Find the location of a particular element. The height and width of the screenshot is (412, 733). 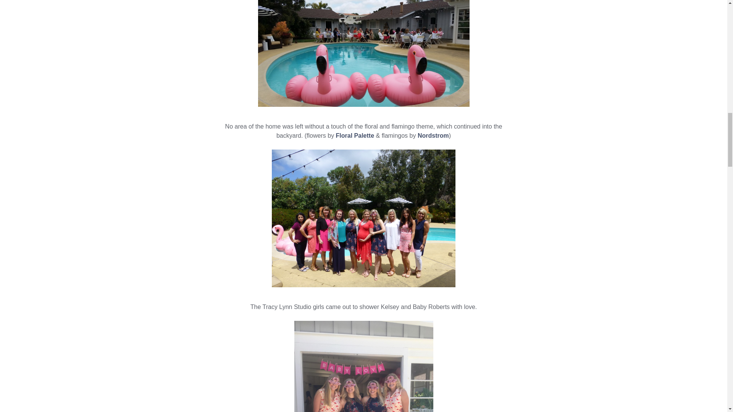

Nordstrom is located at coordinates (433, 135).